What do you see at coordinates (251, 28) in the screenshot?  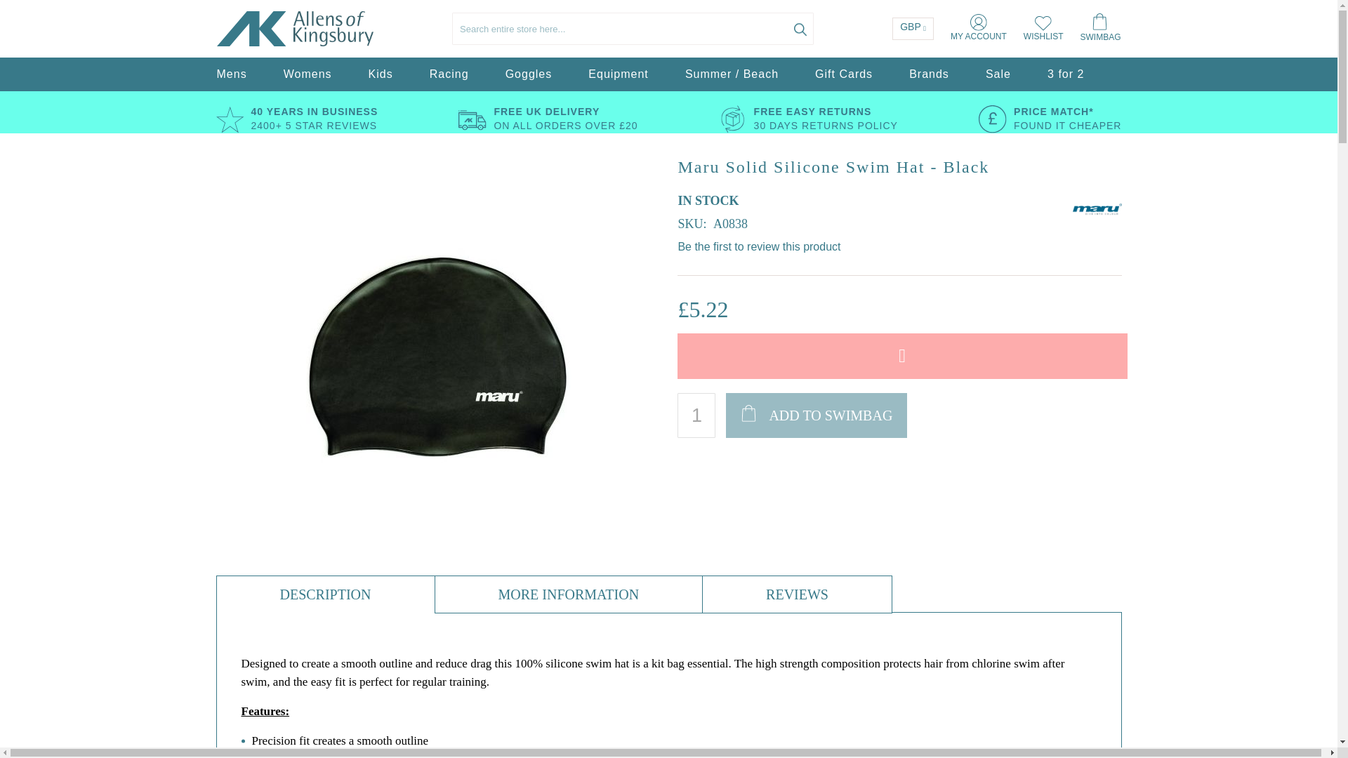 I see `Allens Swimwear Logo` at bounding box center [251, 28].